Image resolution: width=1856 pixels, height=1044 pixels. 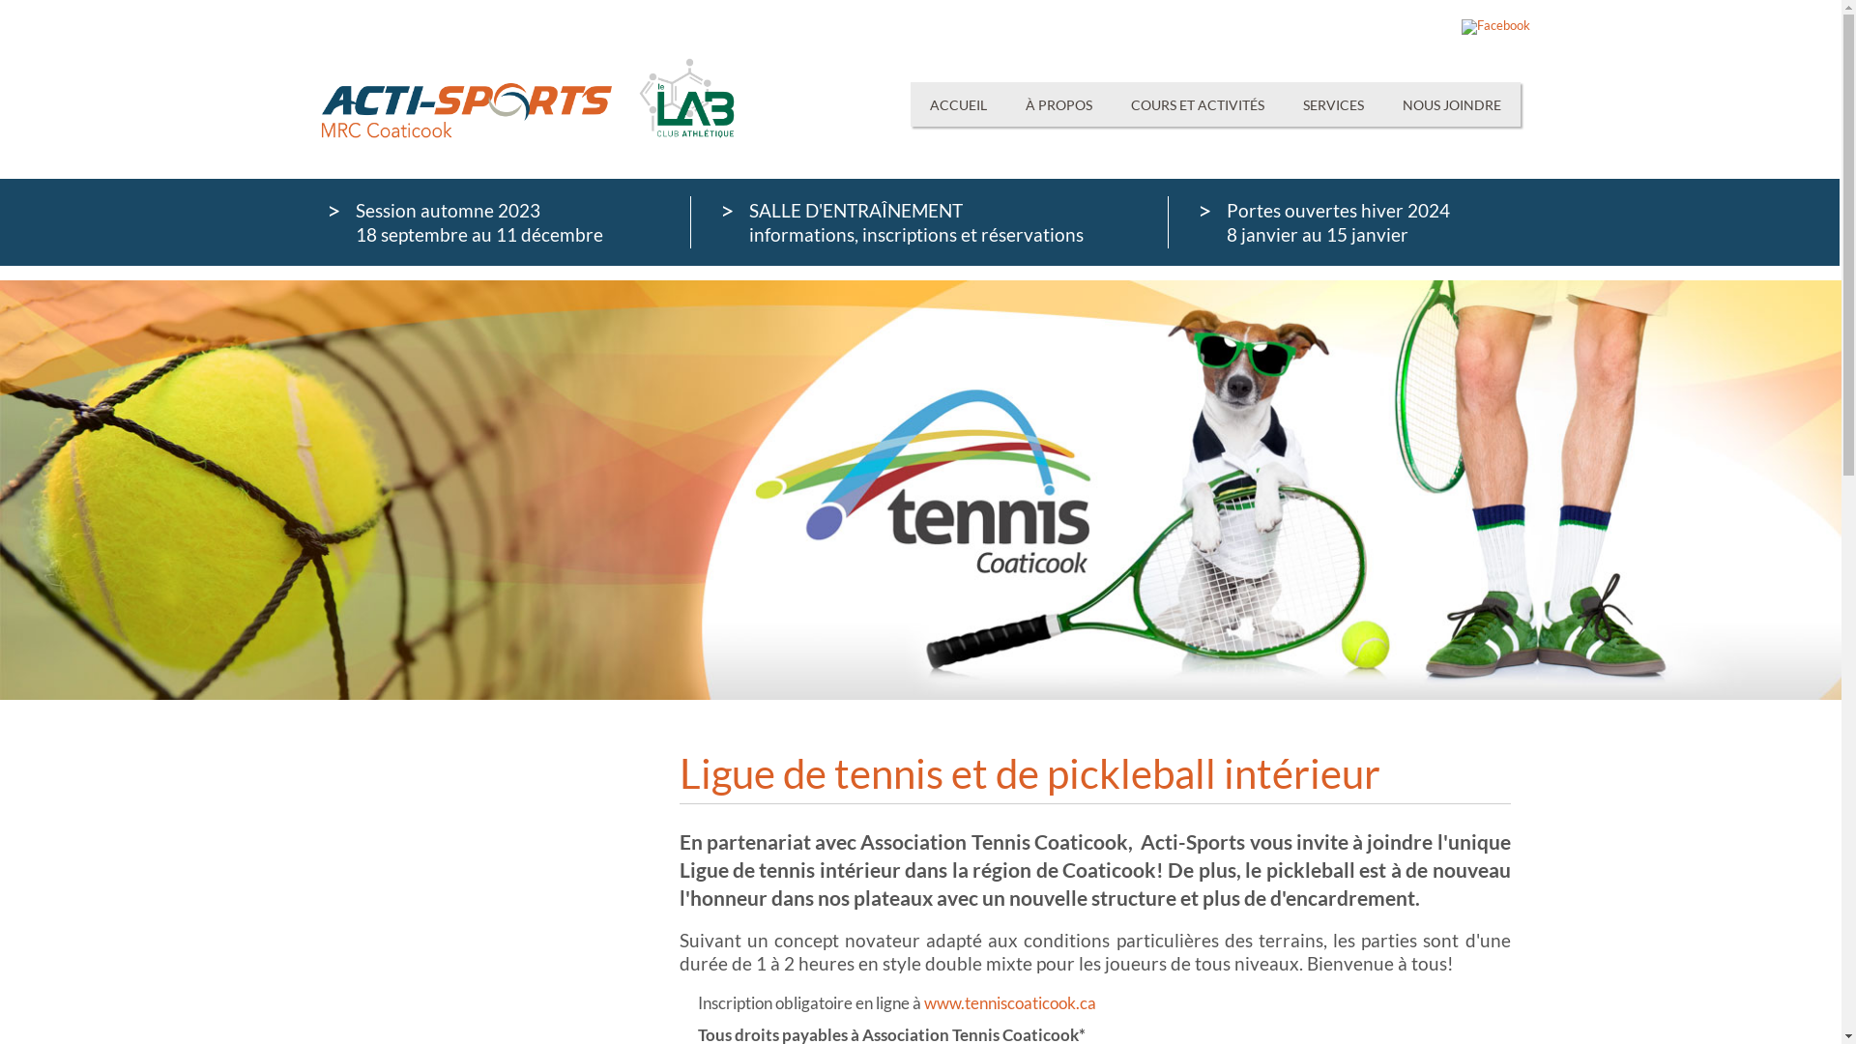 What do you see at coordinates (1334, 104) in the screenshot?
I see `SERVICES` at bounding box center [1334, 104].